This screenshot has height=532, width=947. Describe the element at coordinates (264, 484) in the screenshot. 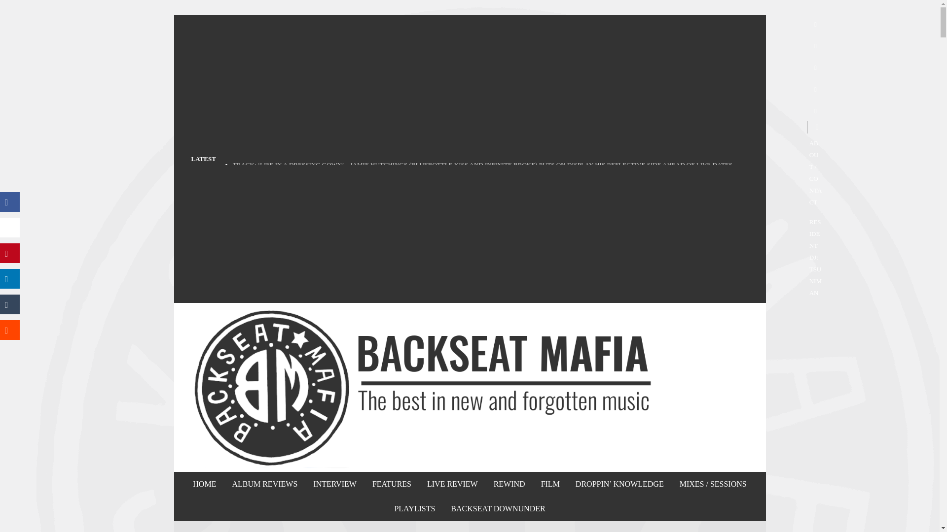

I see `ALBUM REVIEWS` at that location.